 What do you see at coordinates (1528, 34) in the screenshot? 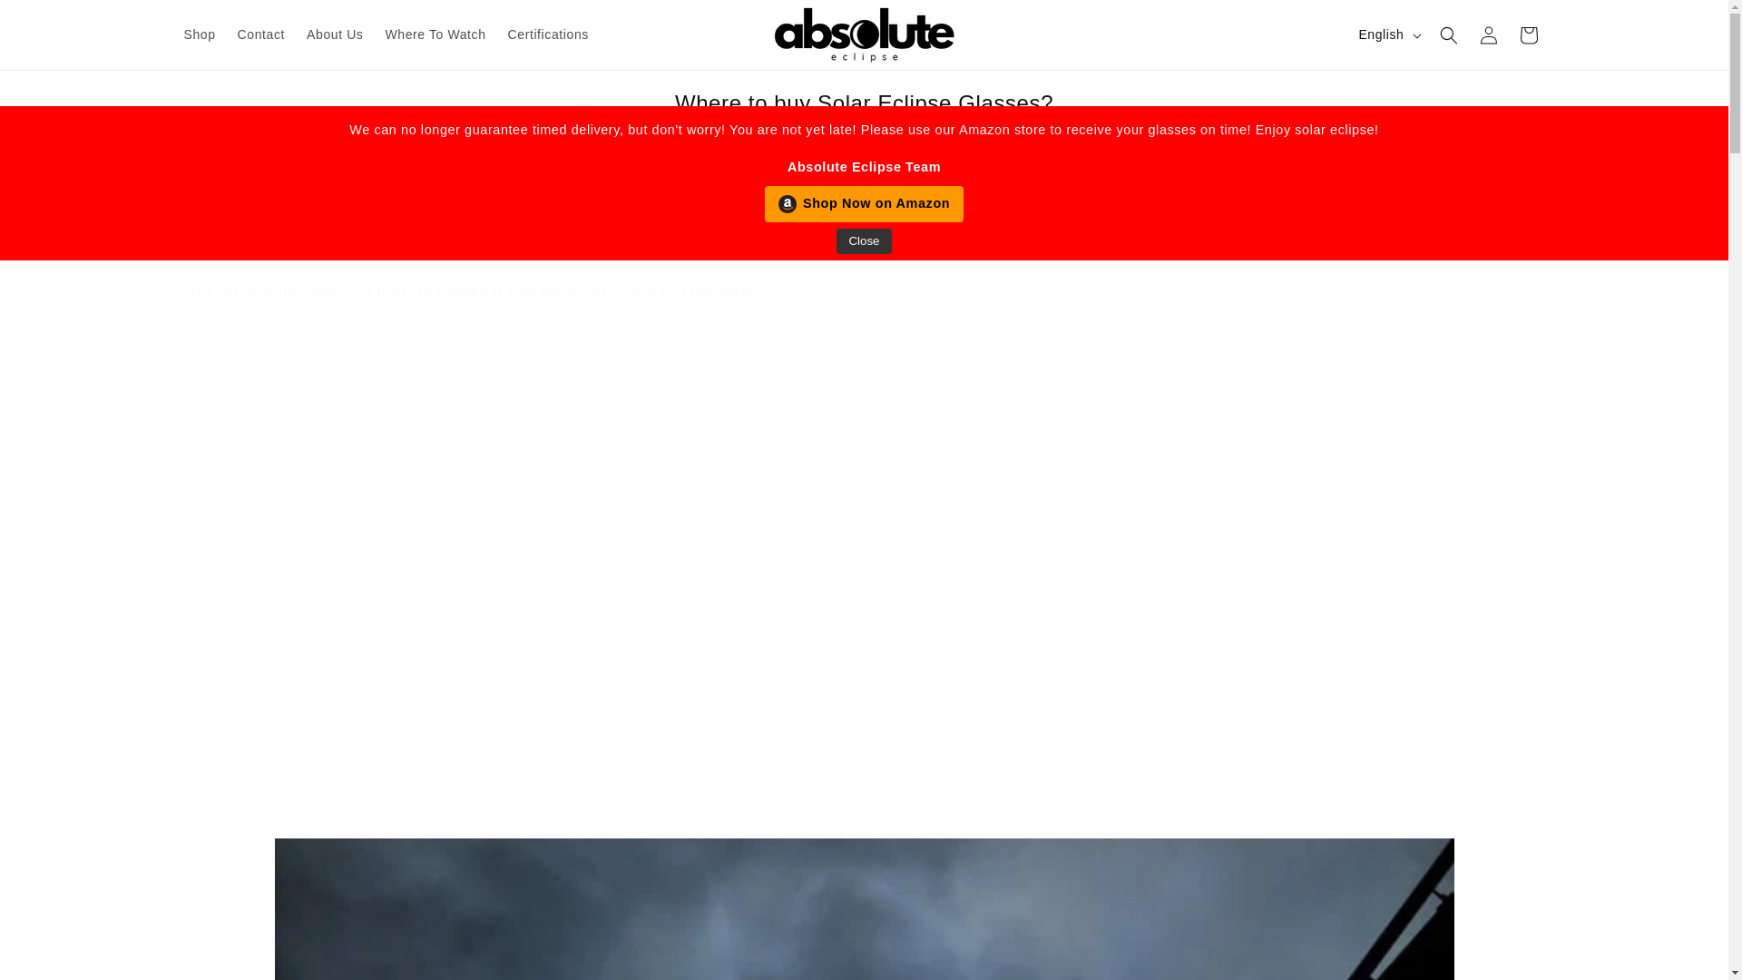
I see `Cart` at bounding box center [1528, 34].